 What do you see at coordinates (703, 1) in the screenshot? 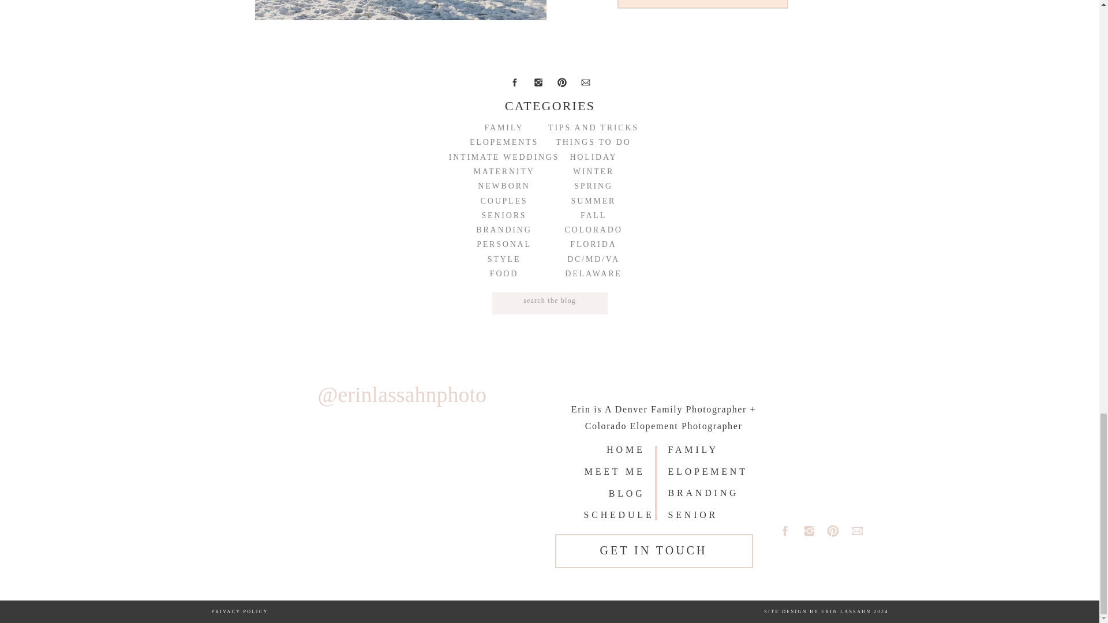
I see `VIEW POST` at bounding box center [703, 1].